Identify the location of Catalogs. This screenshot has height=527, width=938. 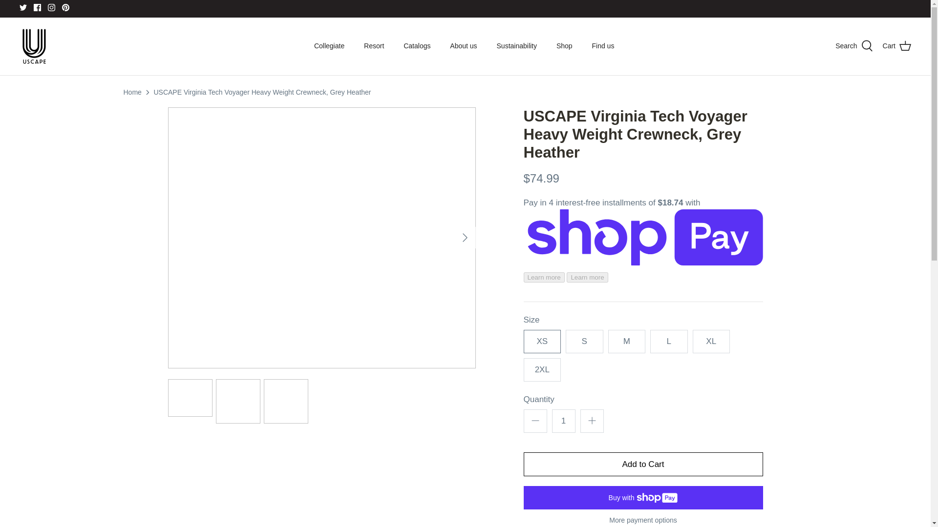
(417, 46).